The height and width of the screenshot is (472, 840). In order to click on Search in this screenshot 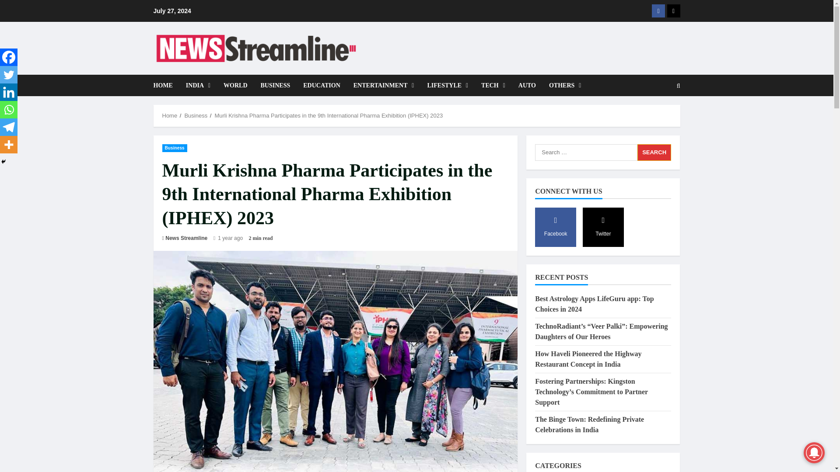, I will do `click(657, 115)`.